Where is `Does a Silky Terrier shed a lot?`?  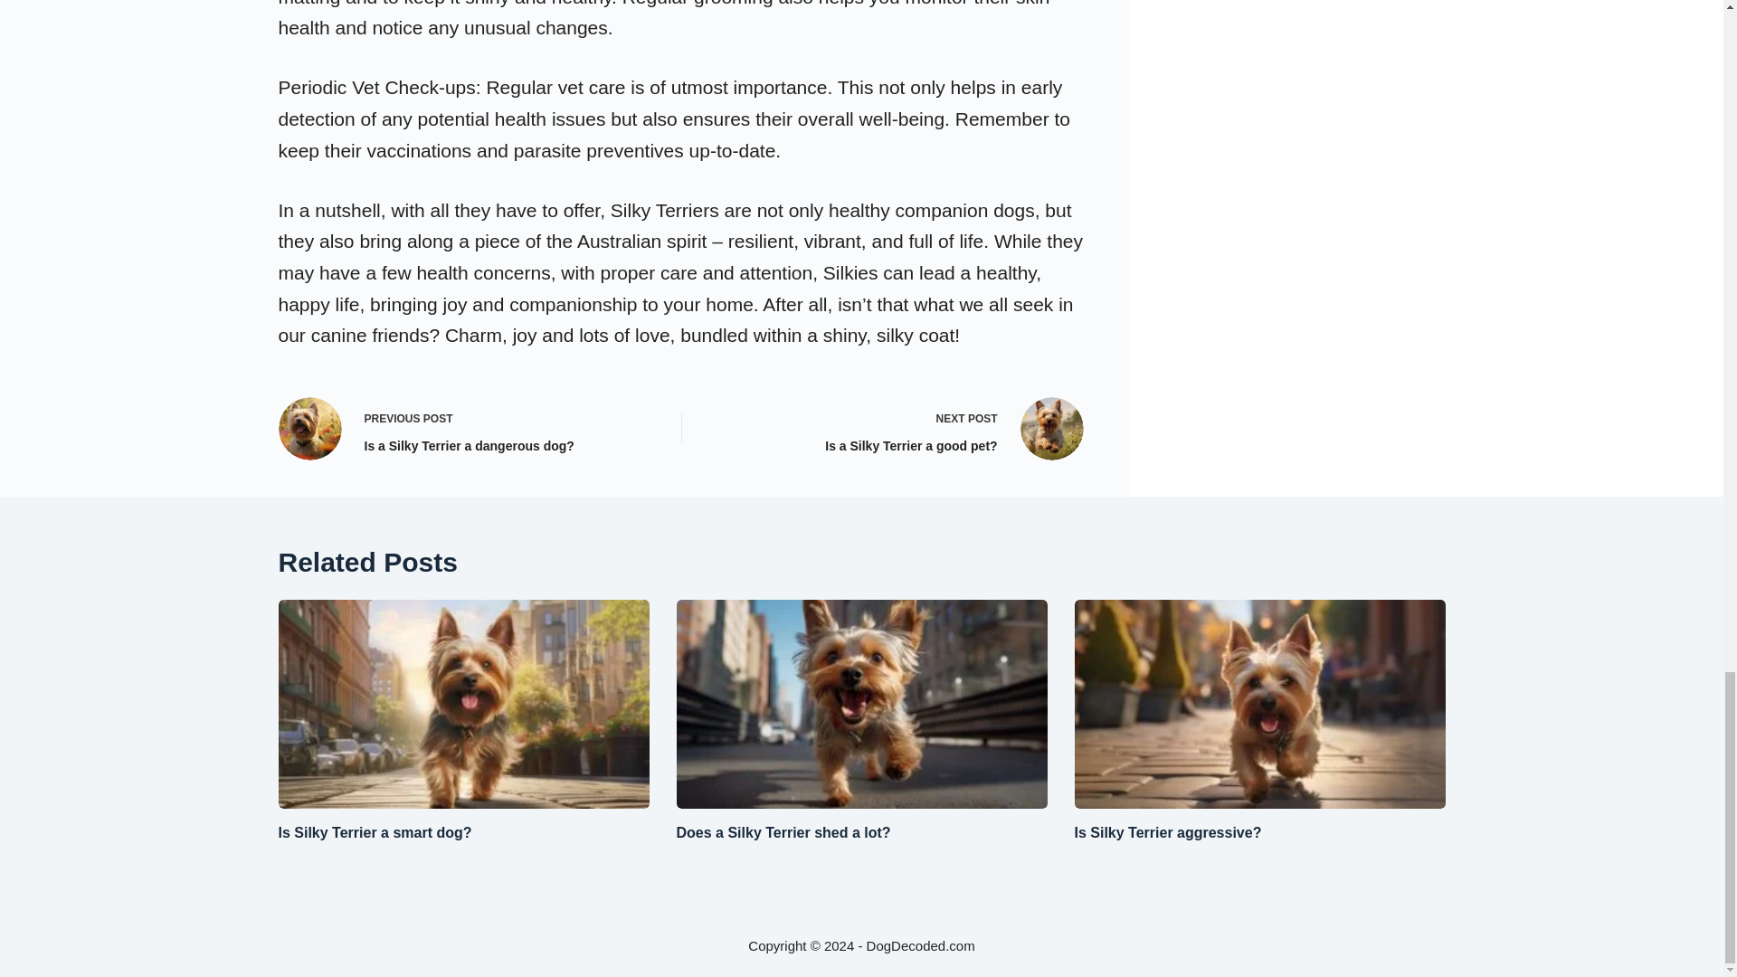
Does a Silky Terrier shed a lot? is located at coordinates (375, 832).